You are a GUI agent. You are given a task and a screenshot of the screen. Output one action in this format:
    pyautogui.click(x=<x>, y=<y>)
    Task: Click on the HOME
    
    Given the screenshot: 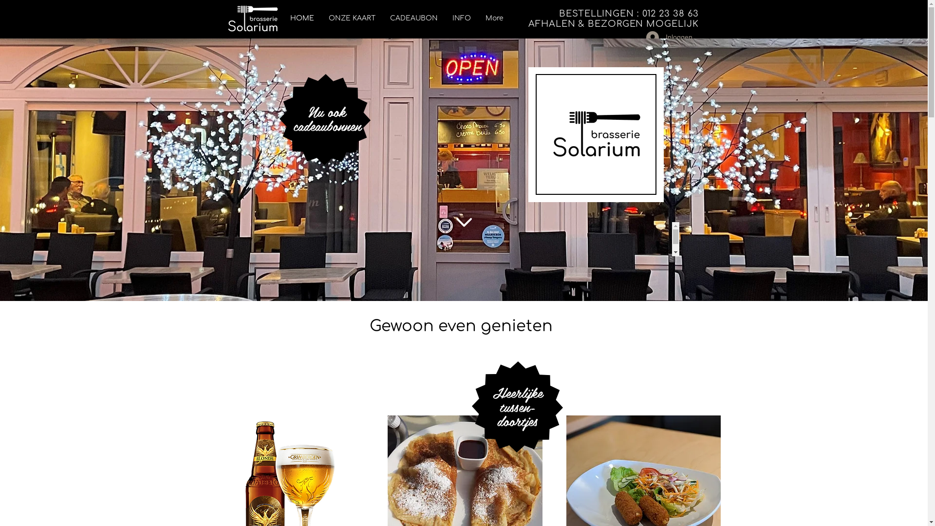 What is the action you would take?
    pyautogui.click(x=302, y=19)
    